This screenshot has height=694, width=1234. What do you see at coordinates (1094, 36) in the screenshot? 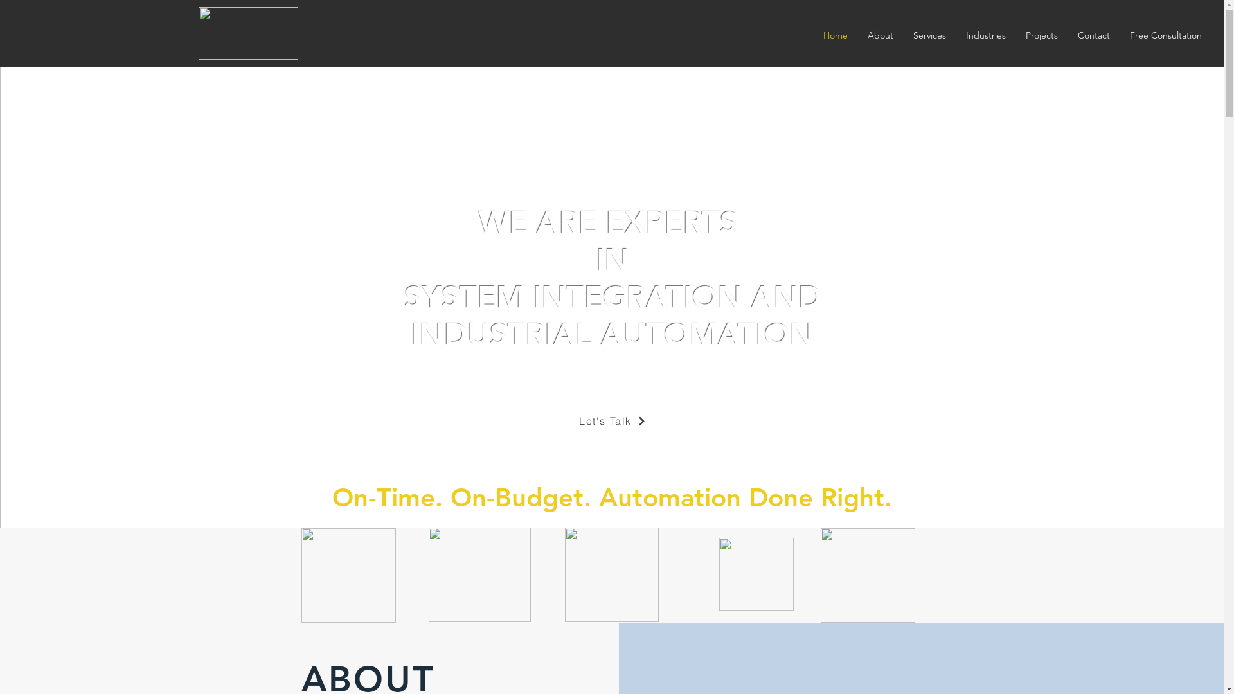
I see `Contact` at bounding box center [1094, 36].